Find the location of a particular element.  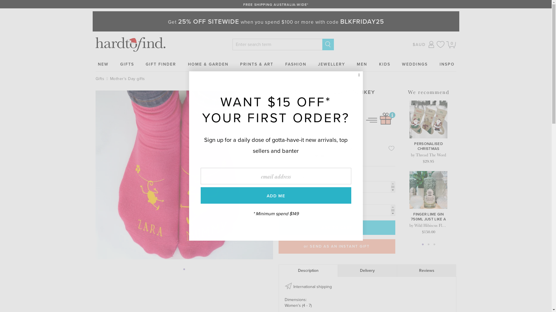

FASHION is located at coordinates (296, 64).